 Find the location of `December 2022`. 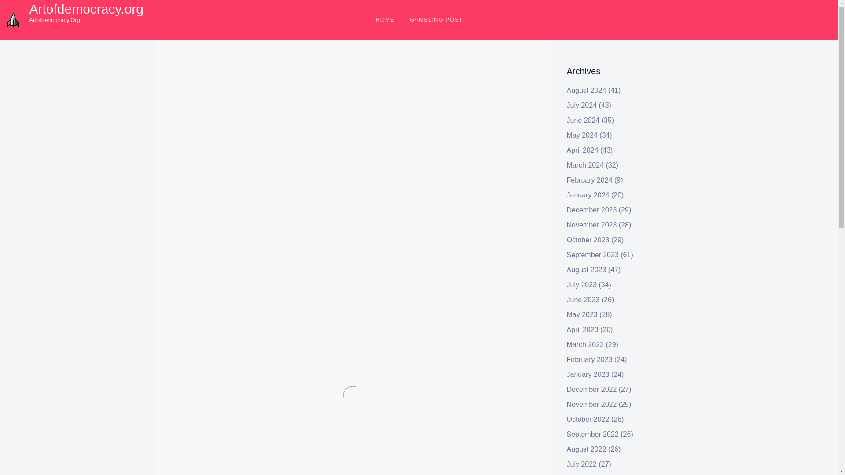

December 2022 is located at coordinates (591, 389).